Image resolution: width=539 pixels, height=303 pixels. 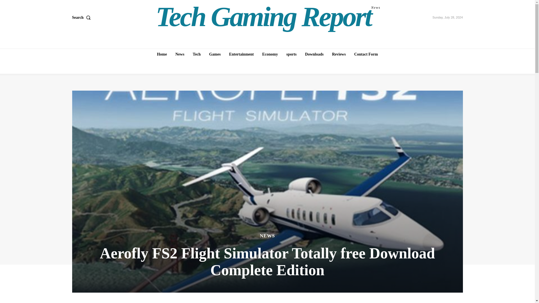 What do you see at coordinates (339, 54) in the screenshot?
I see `Reviews` at bounding box center [339, 54].